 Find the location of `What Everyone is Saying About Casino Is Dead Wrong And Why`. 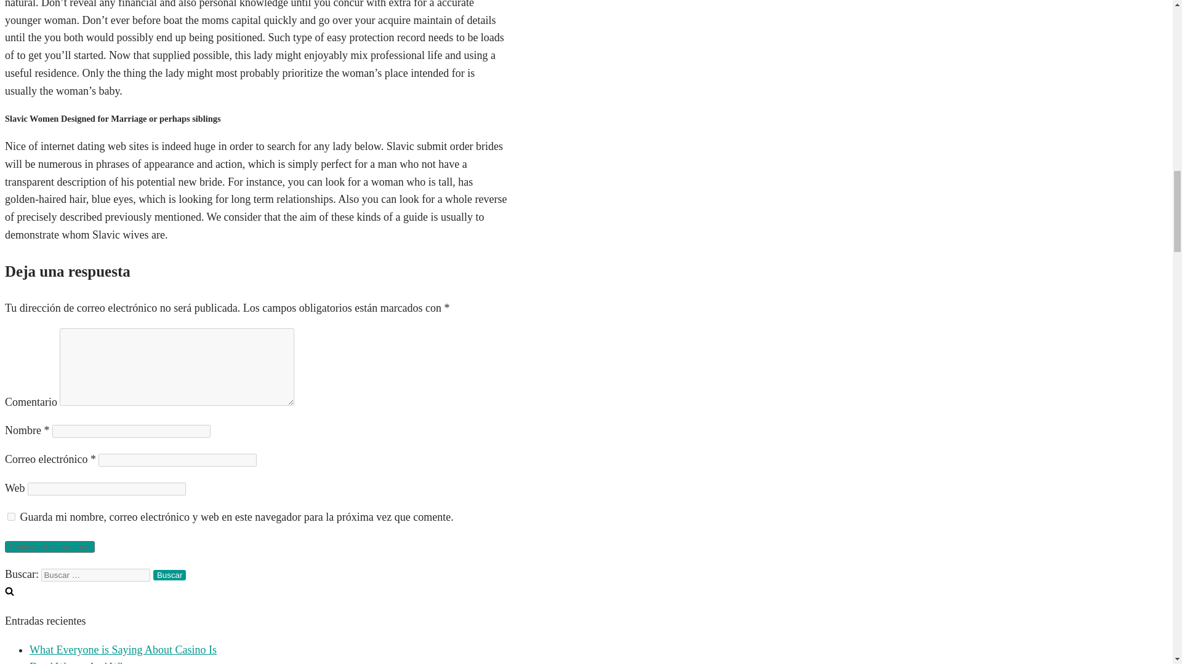

What Everyone is Saying About Casino Is Dead Wrong And Why is located at coordinates (123, 654).